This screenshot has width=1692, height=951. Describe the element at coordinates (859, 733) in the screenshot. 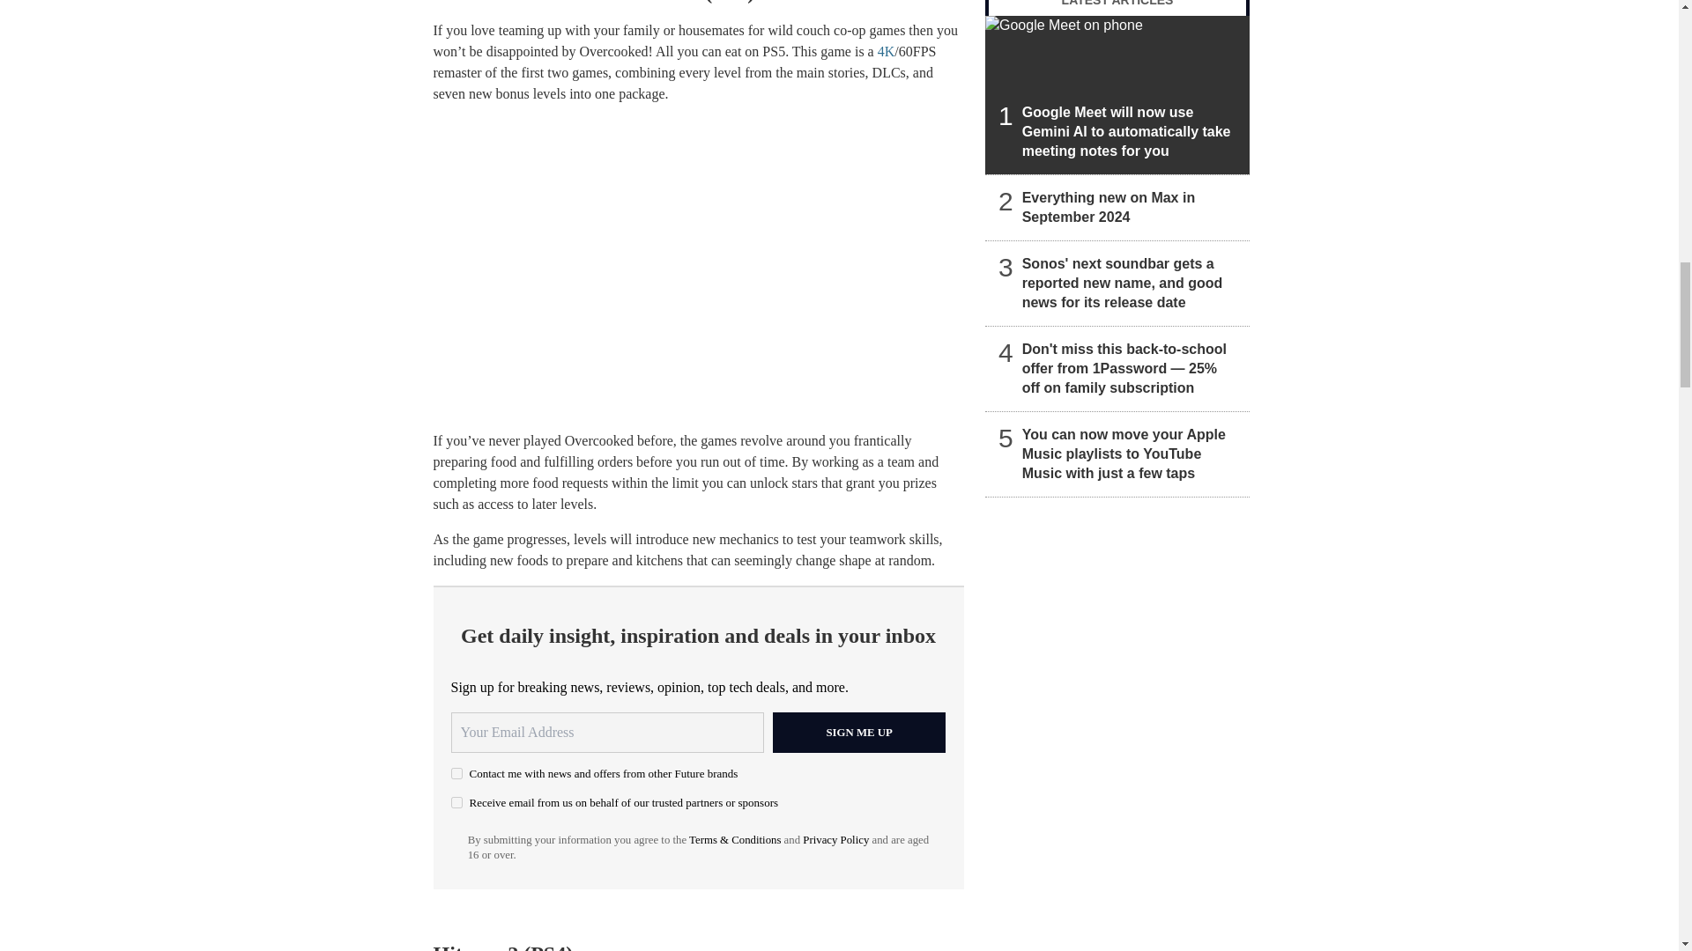

I see `Sign me up` at that location.